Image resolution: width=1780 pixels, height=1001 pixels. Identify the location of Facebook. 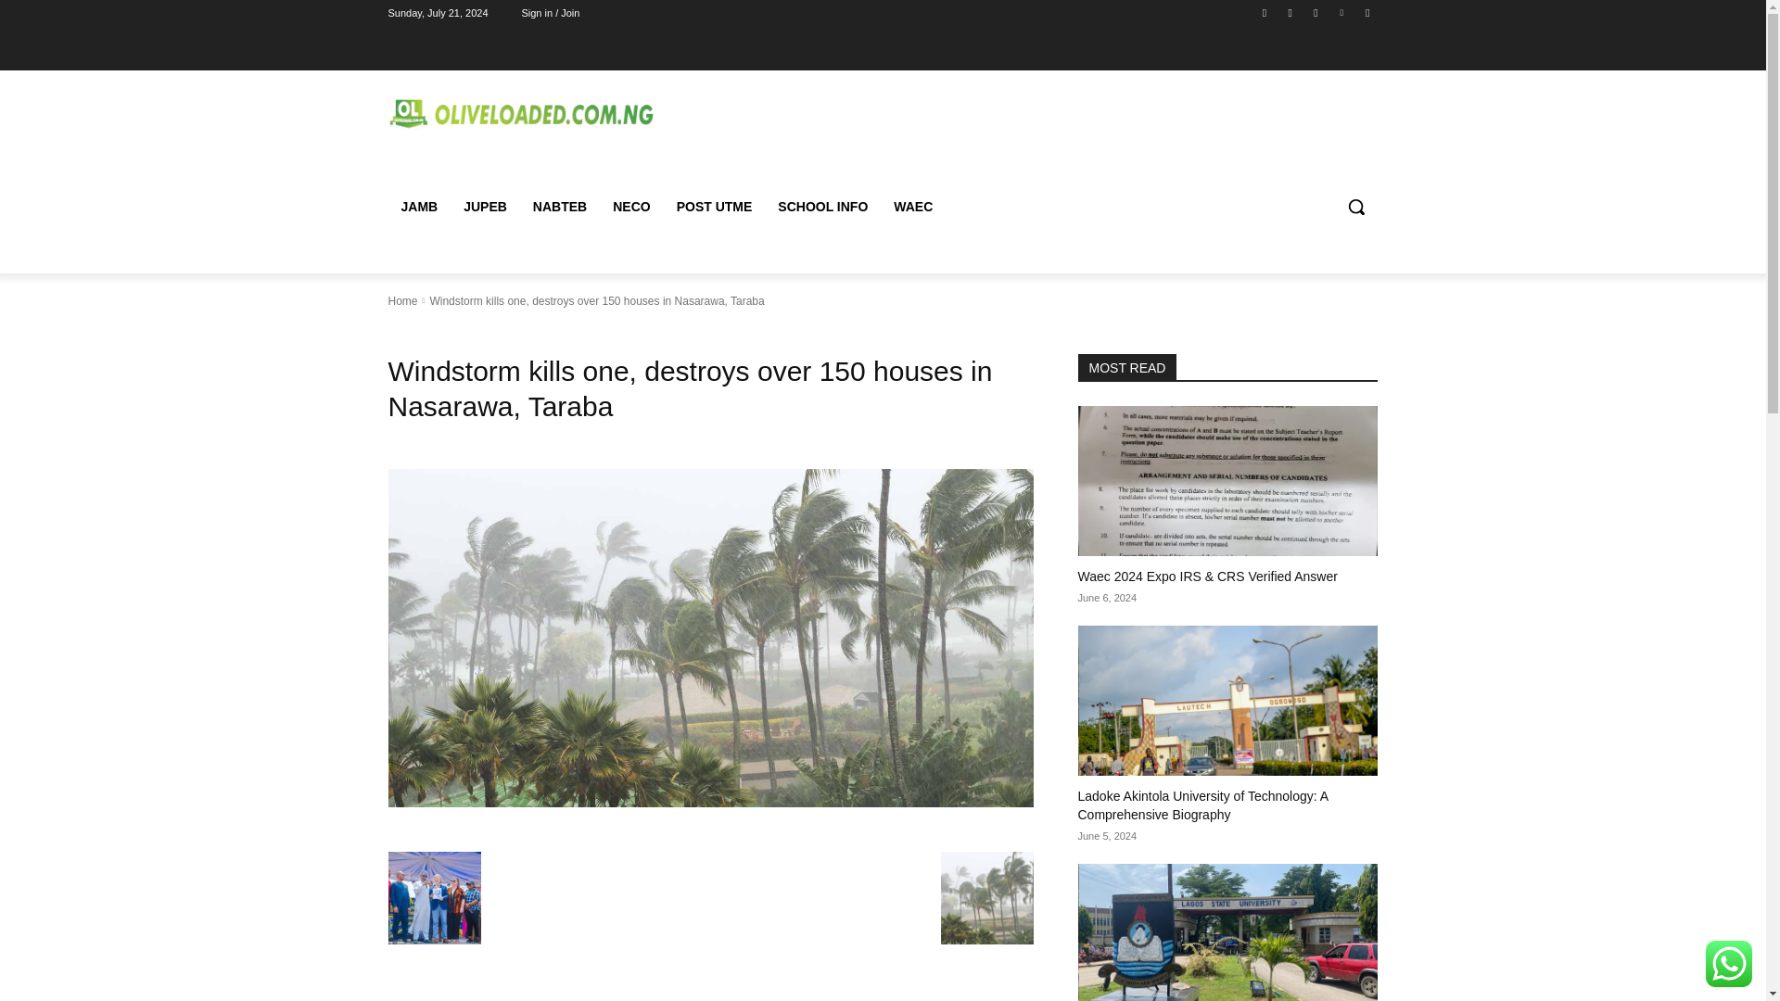
(1265, 12).